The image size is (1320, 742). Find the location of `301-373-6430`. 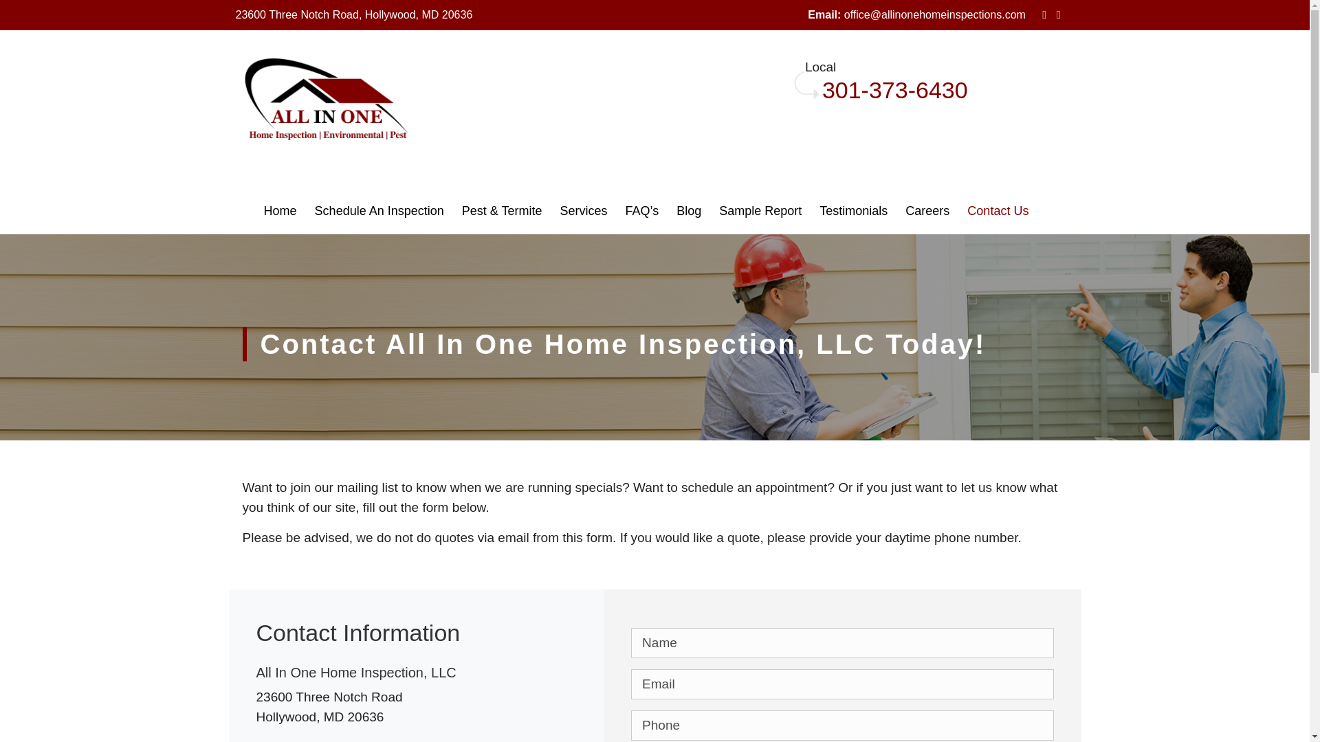

301-373-6430 is located at coordinates (895, 90).